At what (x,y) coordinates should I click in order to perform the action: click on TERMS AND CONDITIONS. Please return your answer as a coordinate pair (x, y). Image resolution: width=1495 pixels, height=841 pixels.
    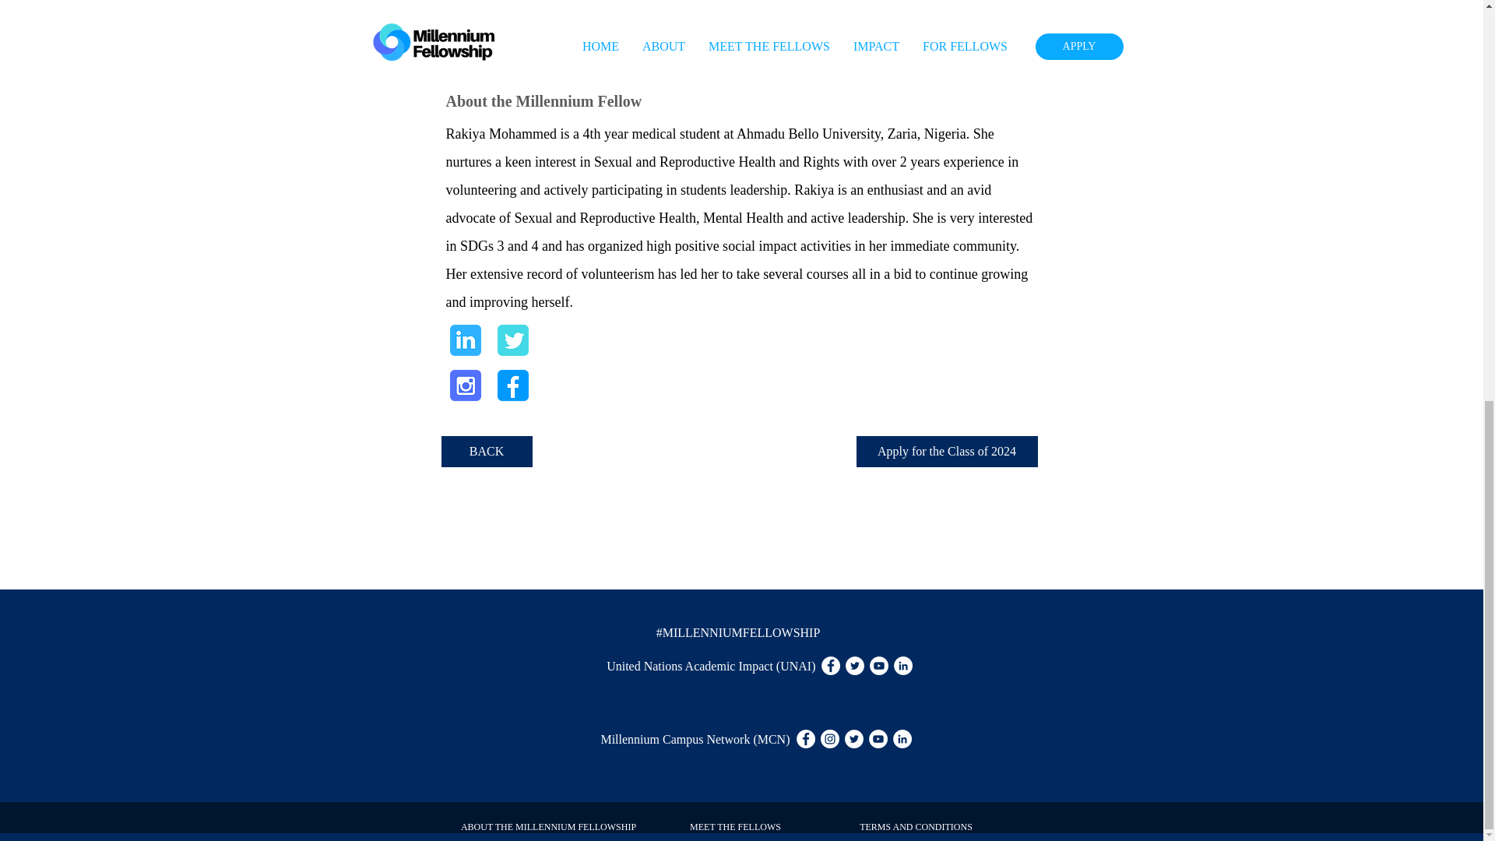
    Looking at the image, I should click on (916, 827).